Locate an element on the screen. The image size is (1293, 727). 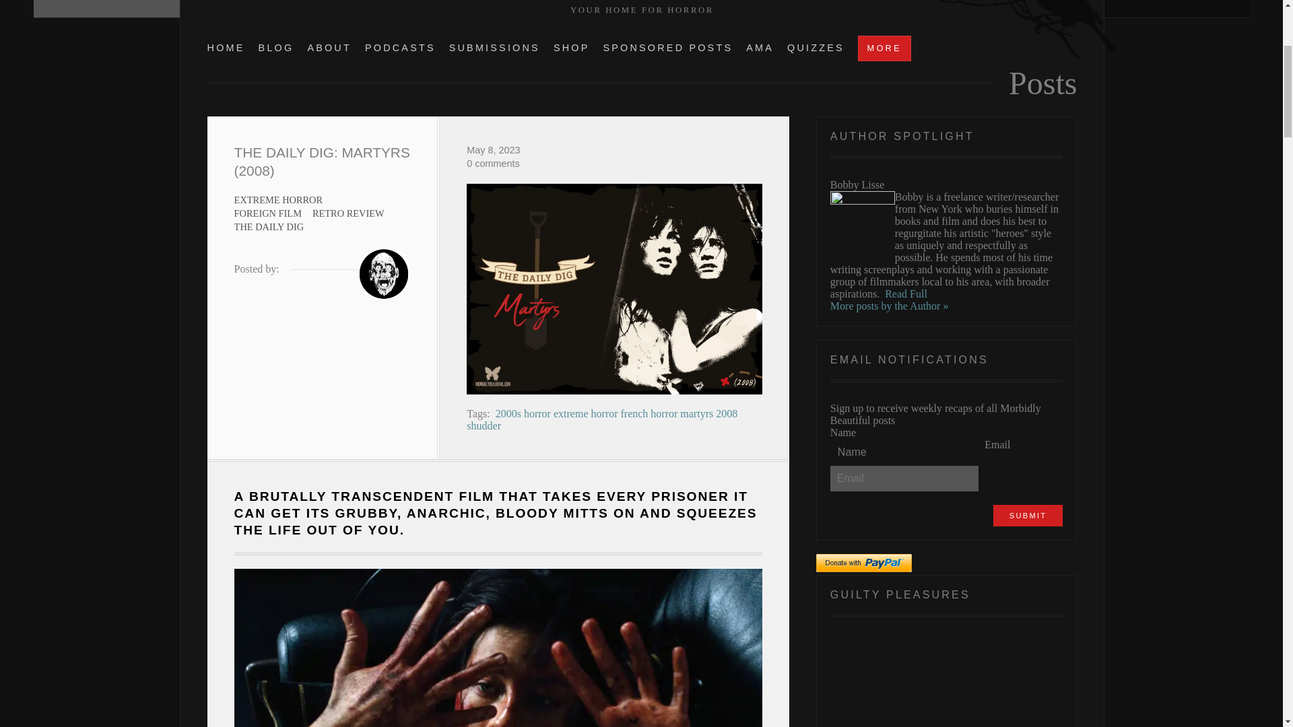
Read full Profile is located at coordinates (905, 293).